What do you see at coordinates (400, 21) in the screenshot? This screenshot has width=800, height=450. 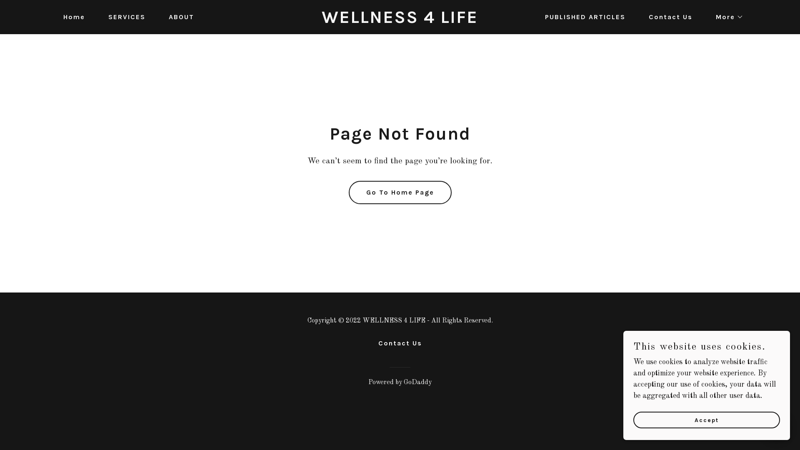 I see `WELLNESS 4 LIFE` at bounding box center [400, 21].